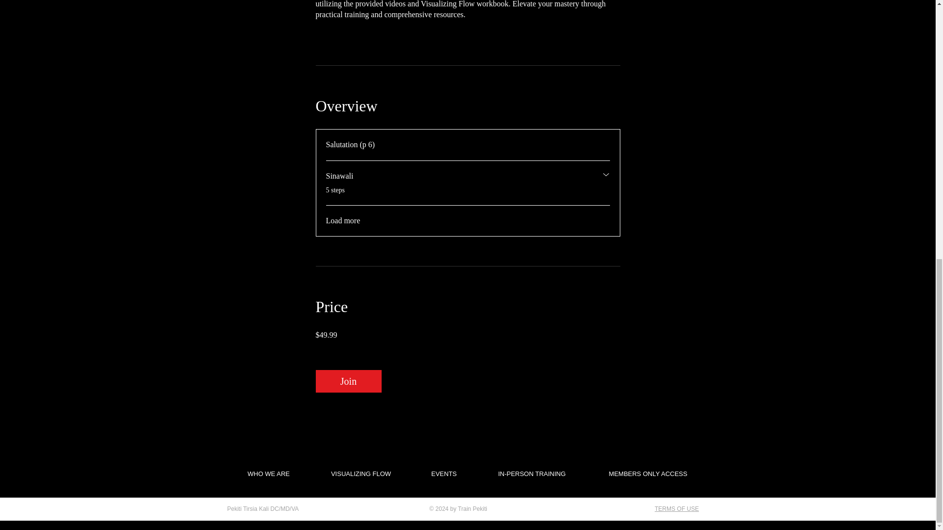  What do you see at coordinates (348, 381) in the screenshot?
I see `Join` at bounding box center [348, 381].